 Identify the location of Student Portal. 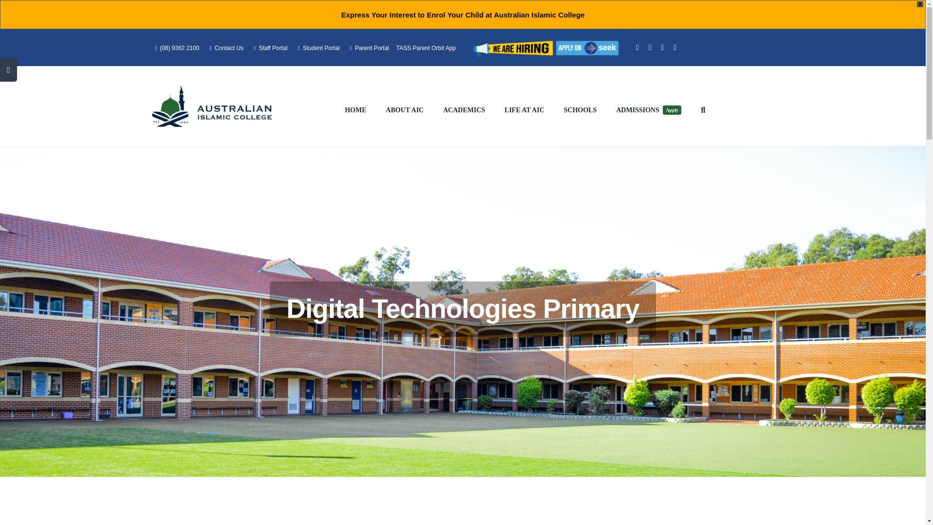
(317, 48).